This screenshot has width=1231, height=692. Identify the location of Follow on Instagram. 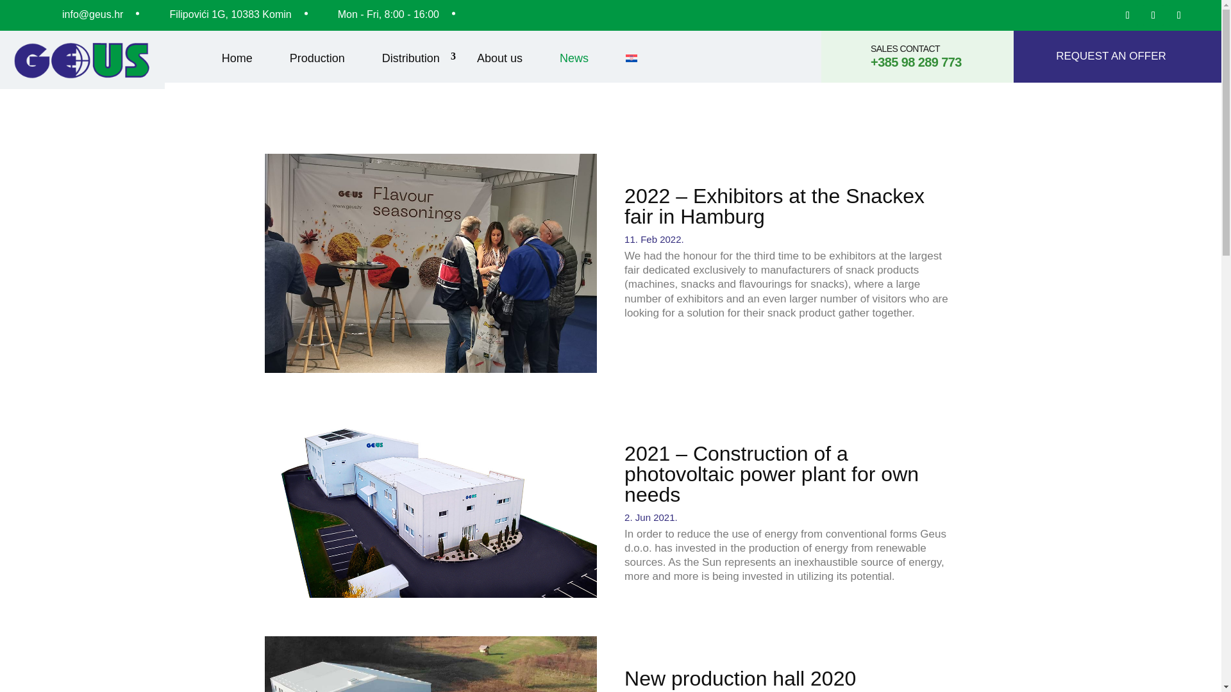
(1178, 15).